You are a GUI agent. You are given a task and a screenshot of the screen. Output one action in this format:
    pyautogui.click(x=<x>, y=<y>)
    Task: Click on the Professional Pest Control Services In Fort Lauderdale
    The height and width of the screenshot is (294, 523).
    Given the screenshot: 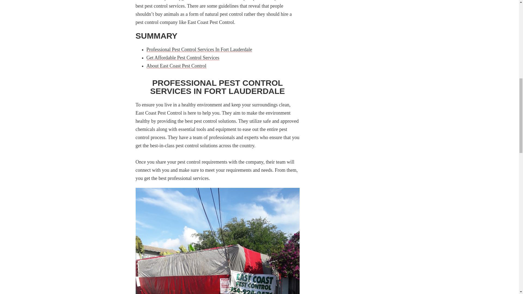 What is the action you would take?
    pyautogui.click(x=199, y=50)
    